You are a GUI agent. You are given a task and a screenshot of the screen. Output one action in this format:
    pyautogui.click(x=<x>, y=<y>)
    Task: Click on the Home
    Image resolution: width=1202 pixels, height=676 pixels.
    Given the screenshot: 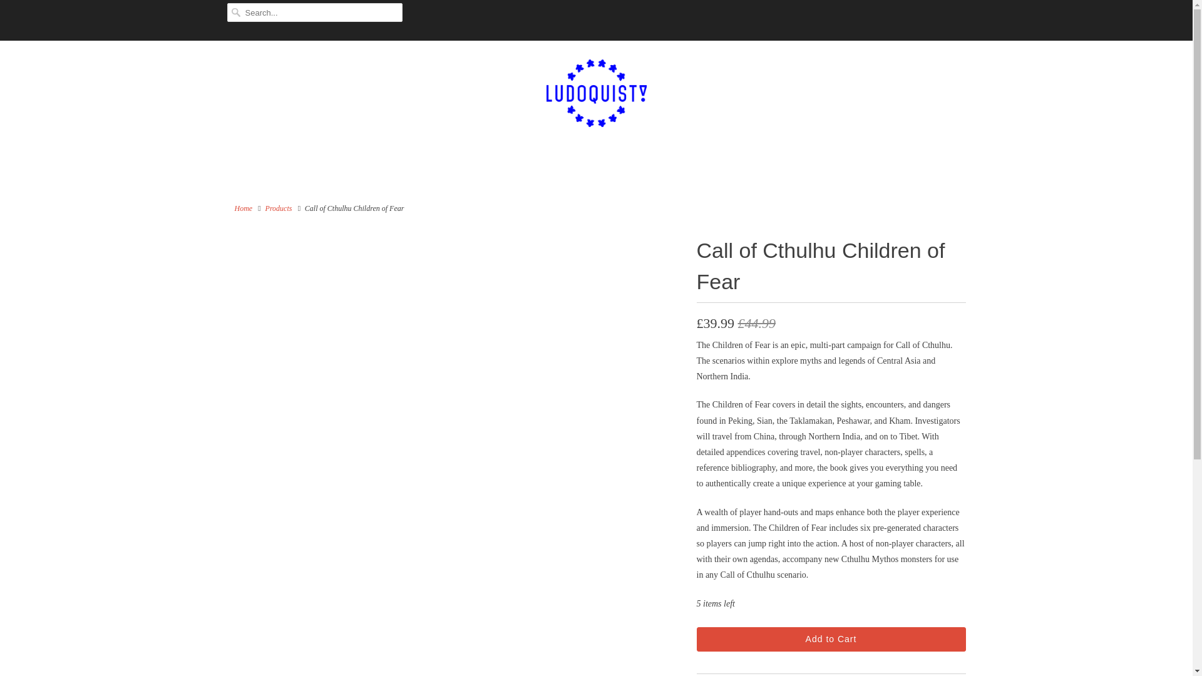 What is the action you would take?
    pyautogui.click(x=243, y=208)
    